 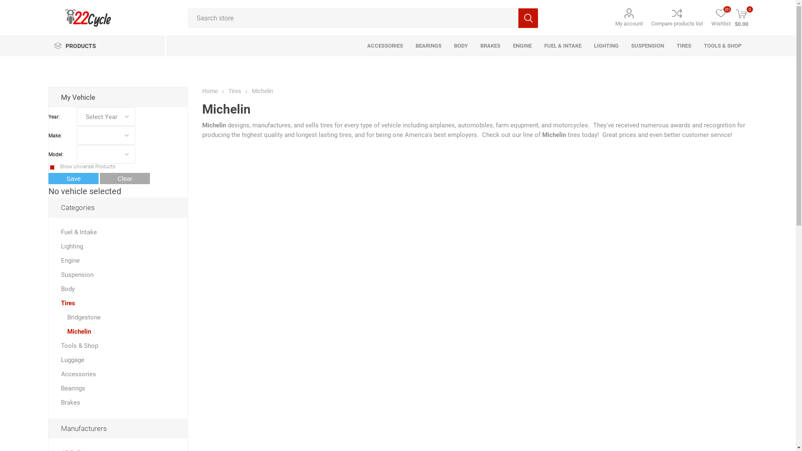 I want to click on Tools & Shop, so click(x=79, y=346).